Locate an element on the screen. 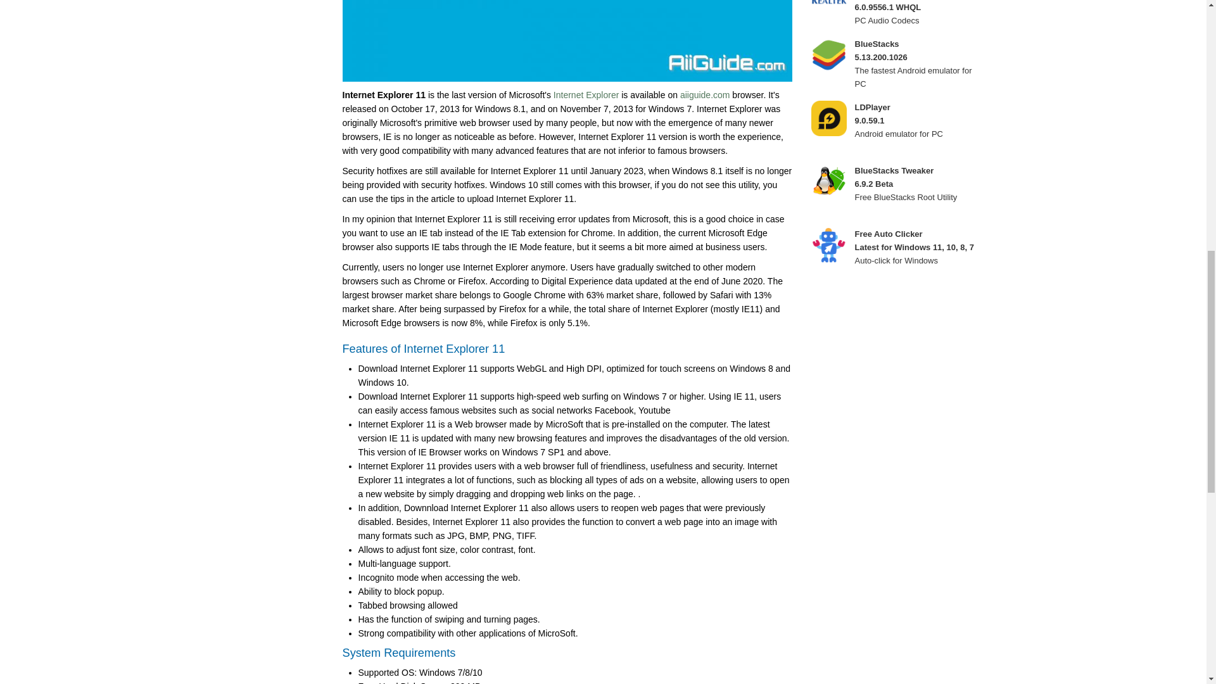 The height and width of the screenshot is (684, 1216). aiiguide.com is located at coordinates (705, 94).